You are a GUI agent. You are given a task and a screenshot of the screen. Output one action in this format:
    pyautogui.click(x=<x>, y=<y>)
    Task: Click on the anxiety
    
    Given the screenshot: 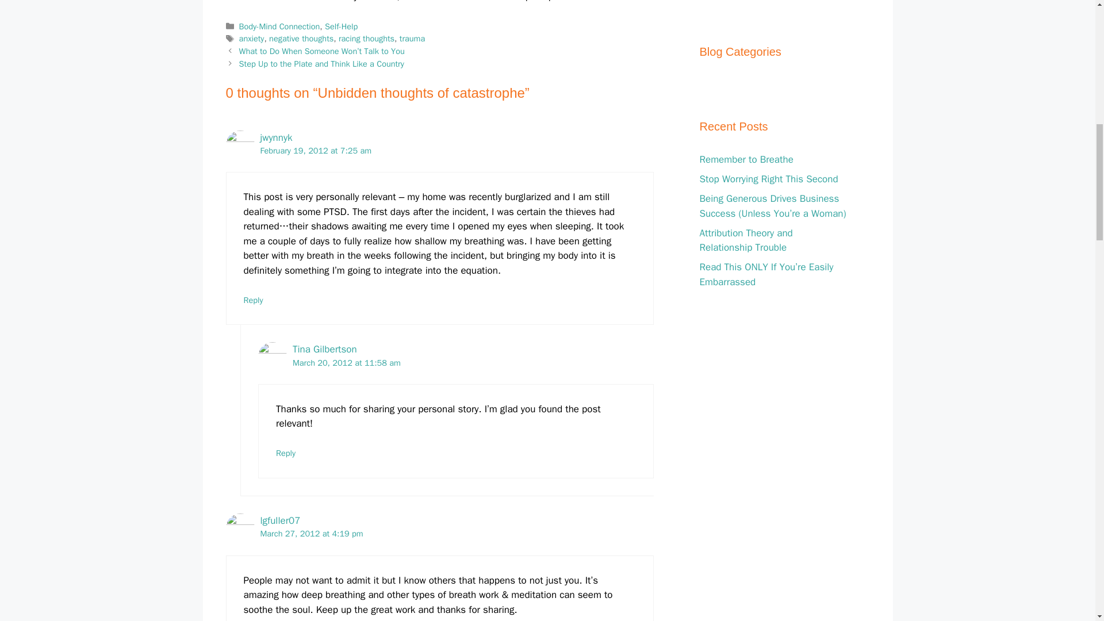 What is the action you would take?
    pyautogui.click(x=252, y=38)
    